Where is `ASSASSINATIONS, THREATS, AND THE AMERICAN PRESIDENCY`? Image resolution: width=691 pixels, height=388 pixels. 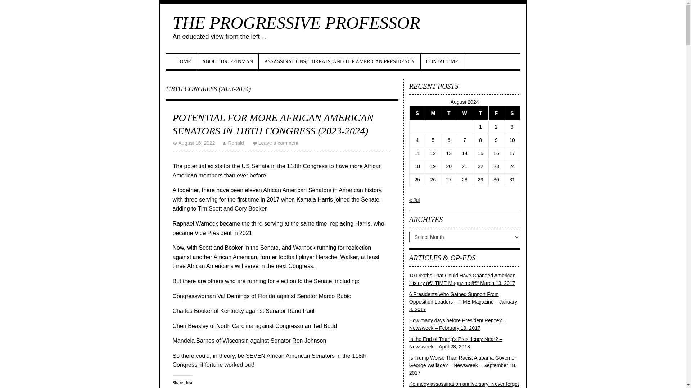 ASSASSINATIONS, THREATS, AND THE AMERICAN PRESIDENCY is located at coordinates (339, 61).